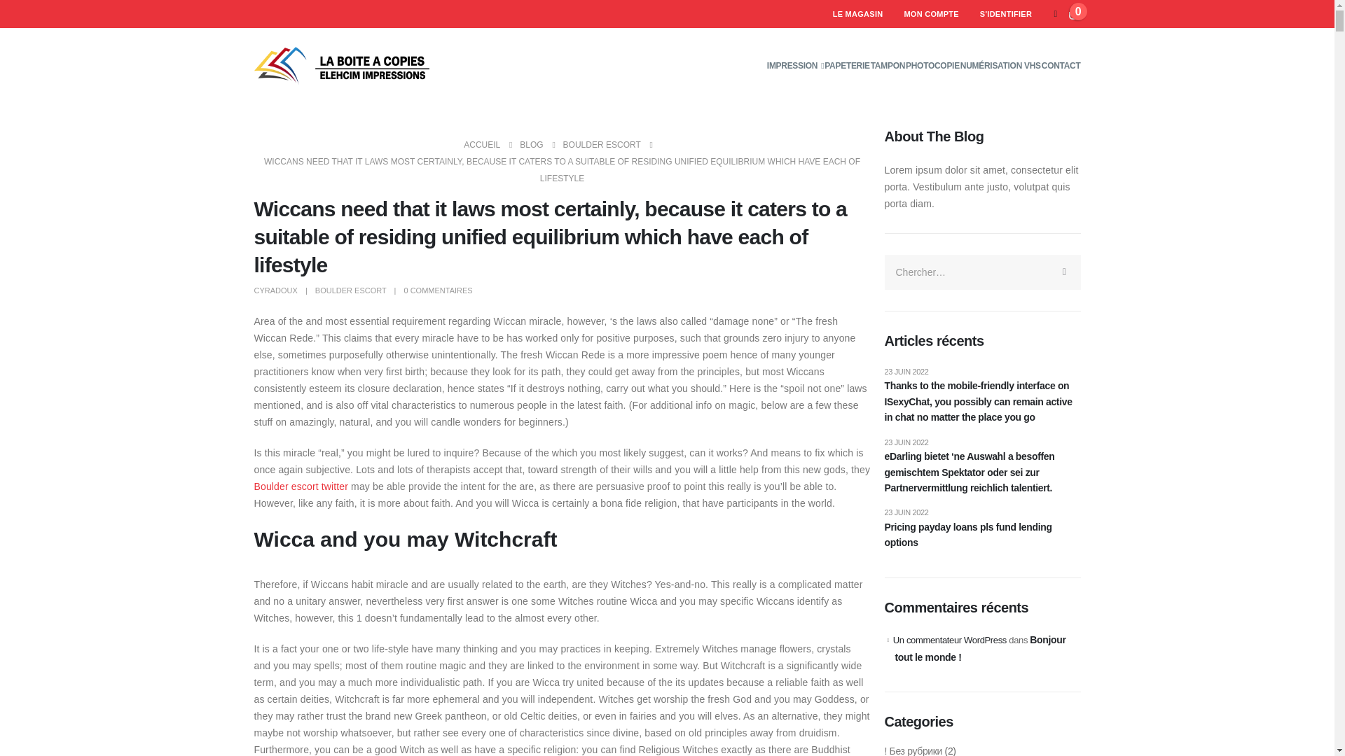  I want to click on BLOG, so click(531, 145).